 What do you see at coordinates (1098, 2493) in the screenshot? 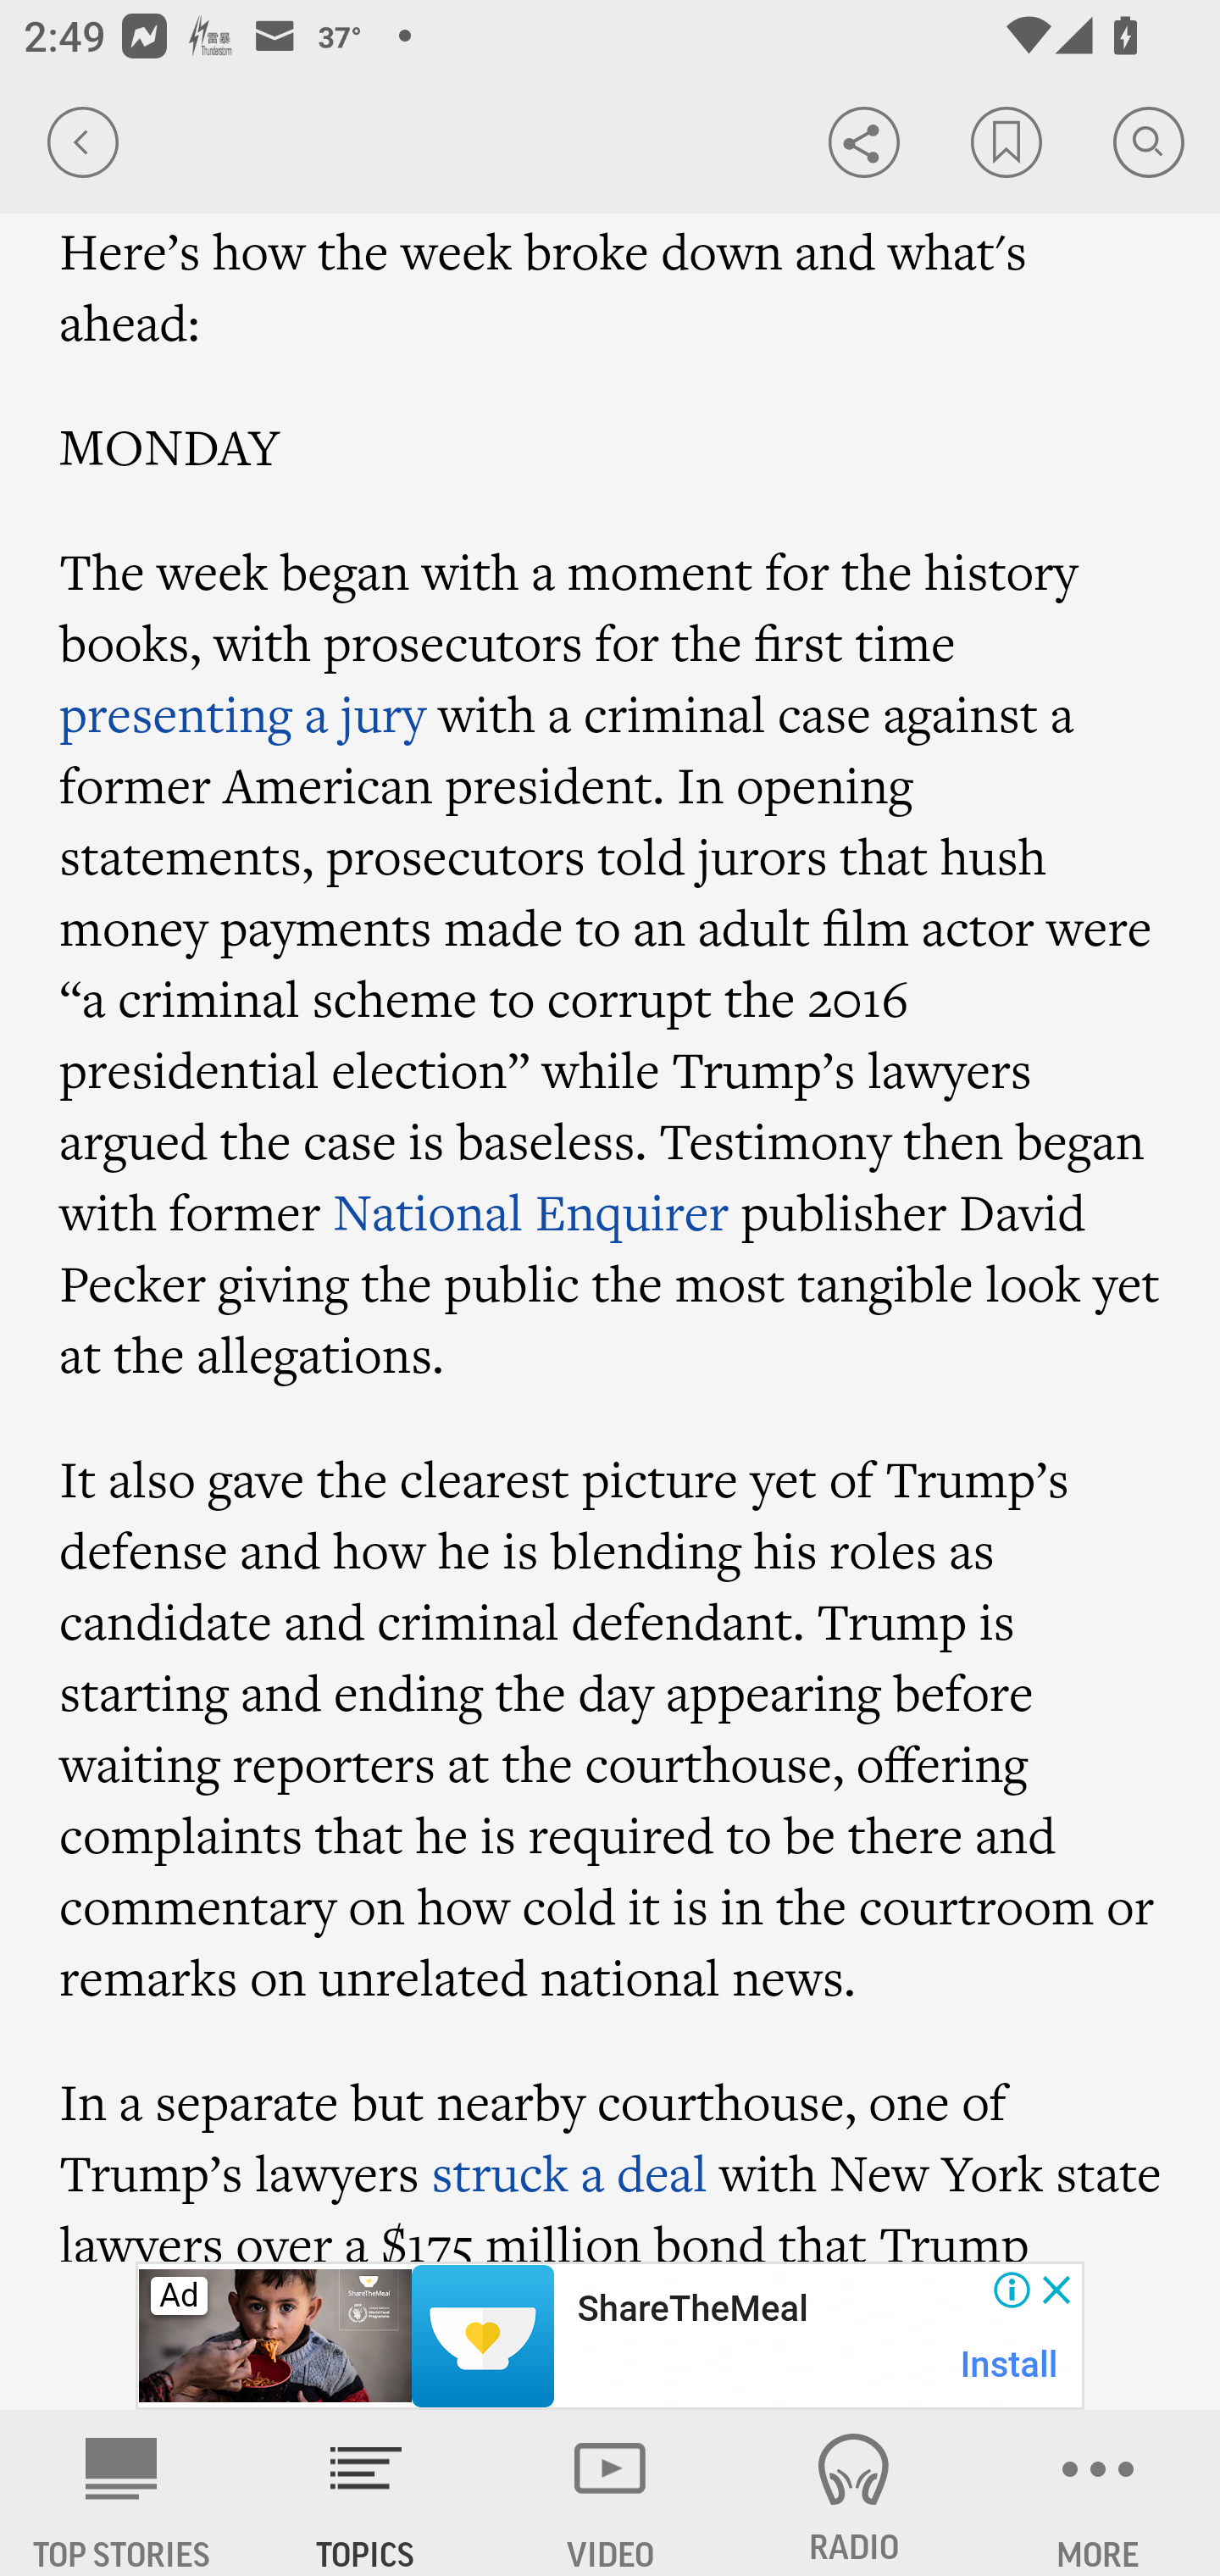
I see `MORE` at bounding box center [1098, 2493].